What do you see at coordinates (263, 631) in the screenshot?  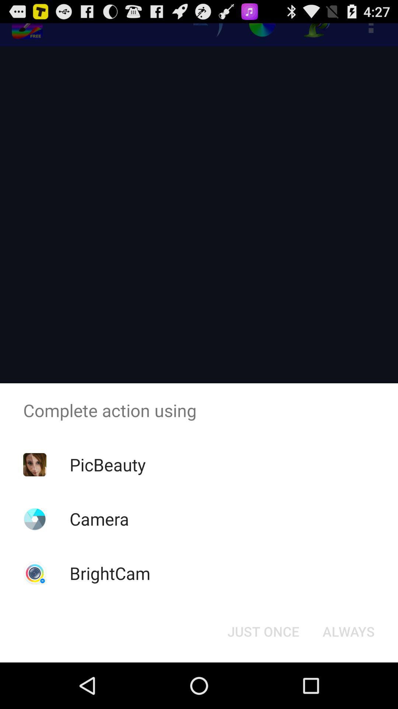 I see `click icon at the bottom` at bounding box center [263, 631].